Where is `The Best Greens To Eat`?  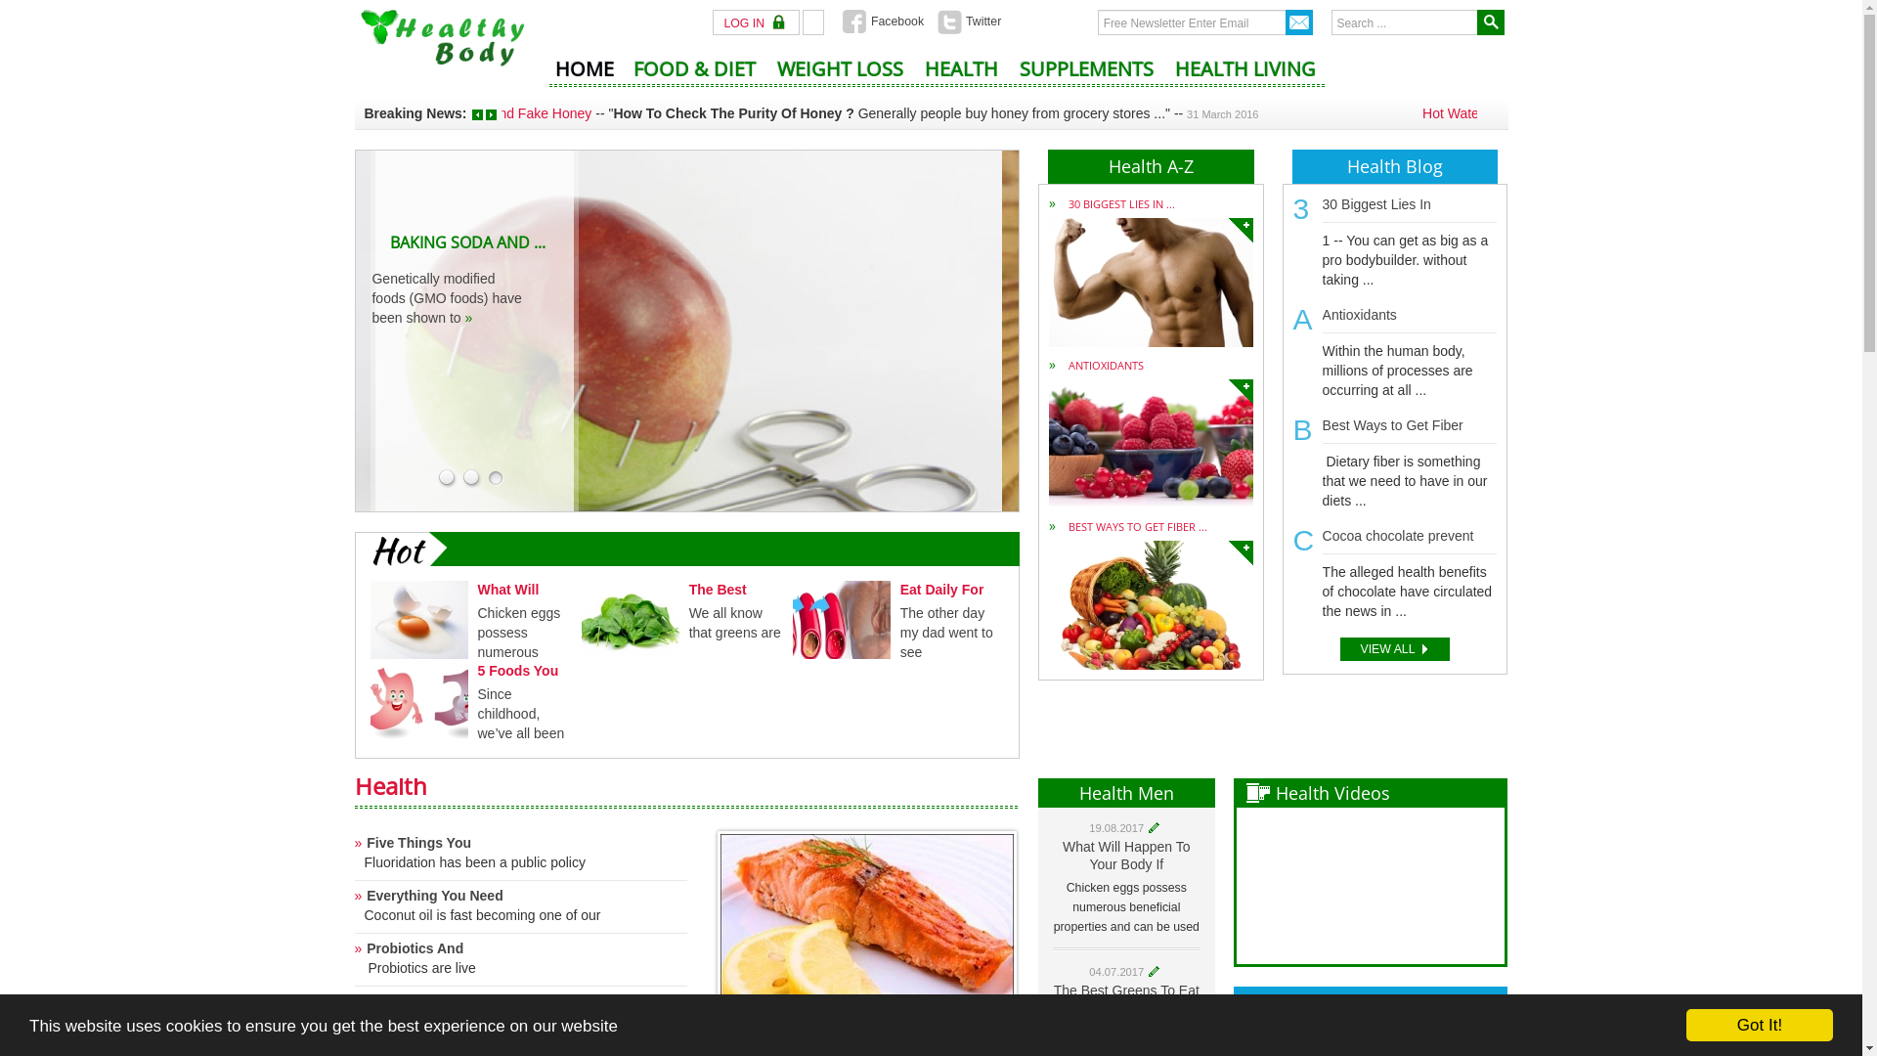 The Best Greens To Eat is located at coordinates (631, 620).